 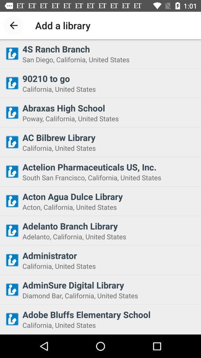 I want to click on tap the poway california united, so click(x=109, y=119).